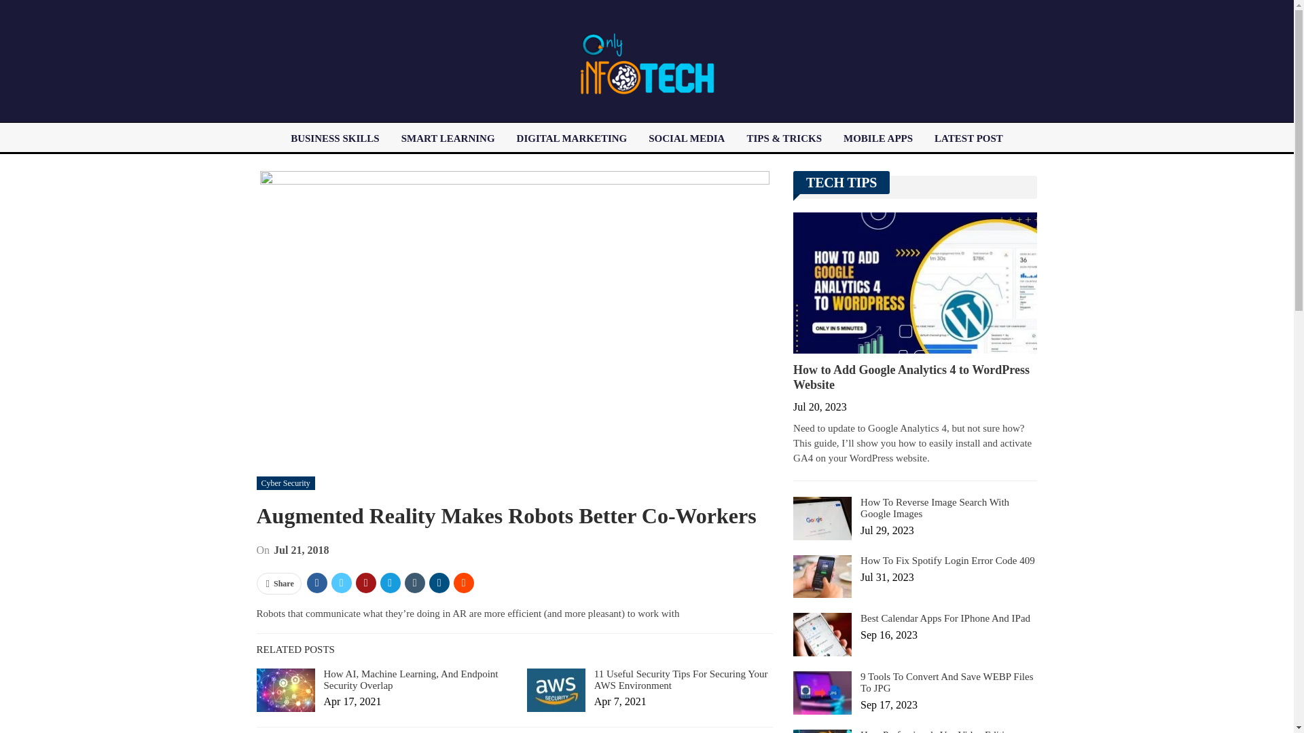 This screenshot has width=1304, height=733. What do you see at coordinates (572, 138) in the screenshot?
I see `DIGITAL MARKETING` at bounding box center [572, 138].